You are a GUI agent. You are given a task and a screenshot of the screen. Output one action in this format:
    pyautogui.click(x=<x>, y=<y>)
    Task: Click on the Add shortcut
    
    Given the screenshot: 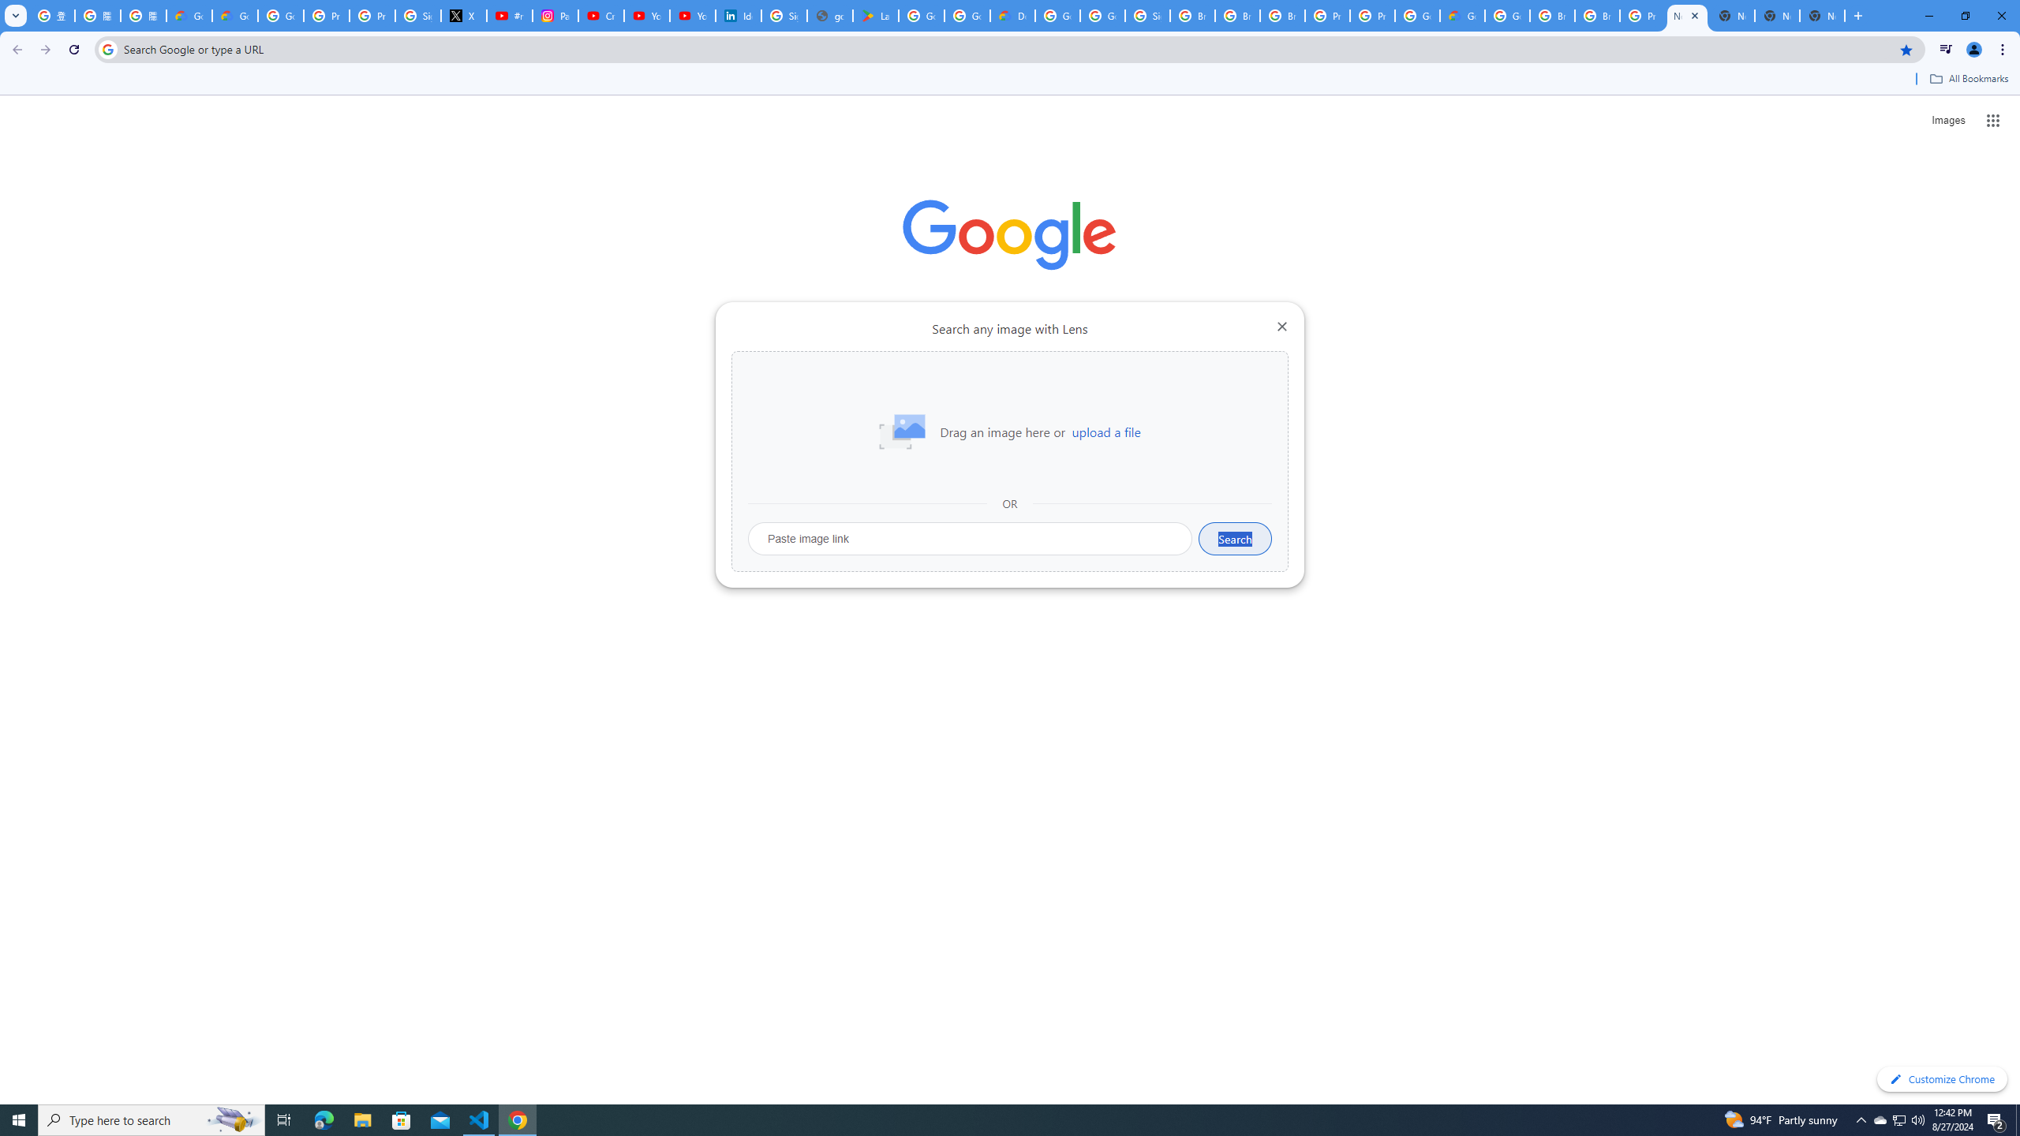 What is the action you would take?
    pyautogui.click(x=1010, y=398)
    